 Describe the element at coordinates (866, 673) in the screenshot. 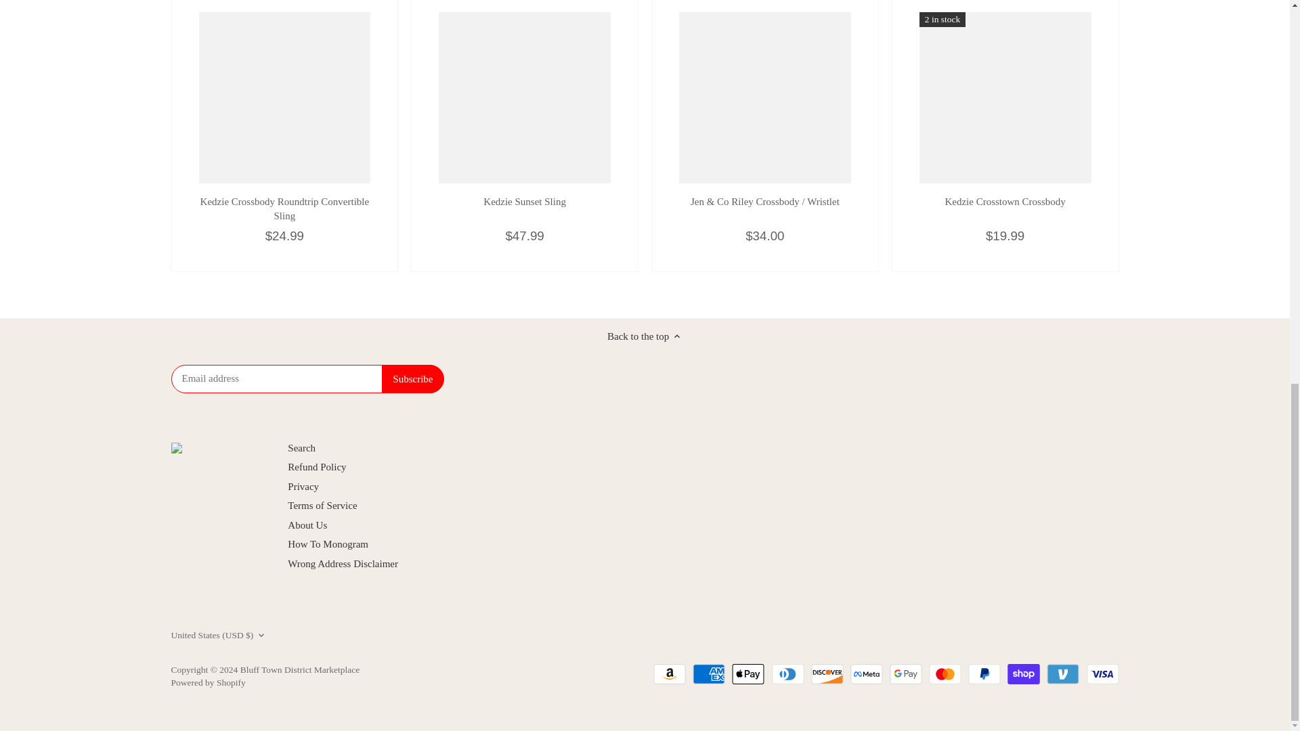

I see `Meta Pay` at that location.